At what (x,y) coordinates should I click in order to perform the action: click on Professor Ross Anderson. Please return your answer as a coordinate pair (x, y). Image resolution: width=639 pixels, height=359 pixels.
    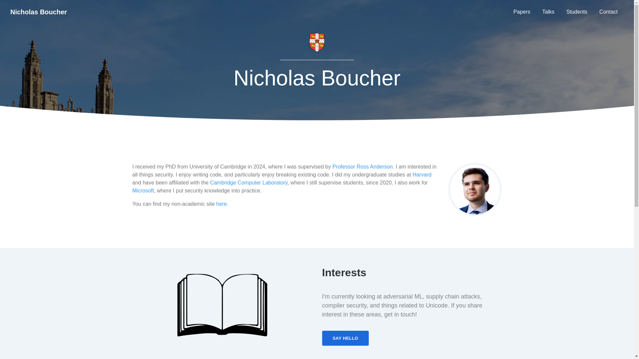
    Looking at the image, I should click on (362, 166).